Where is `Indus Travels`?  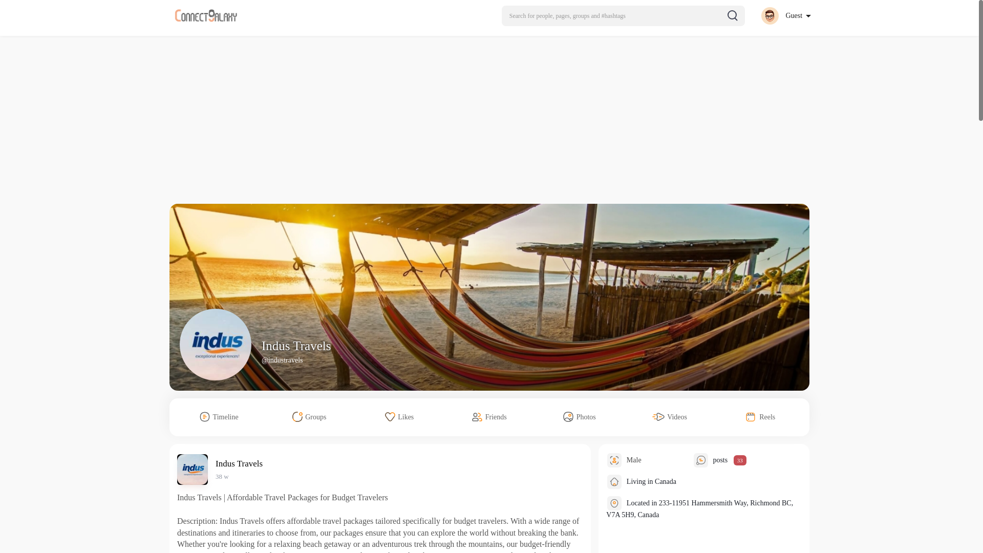
Indus Travels is located at coordinates (241, 463).